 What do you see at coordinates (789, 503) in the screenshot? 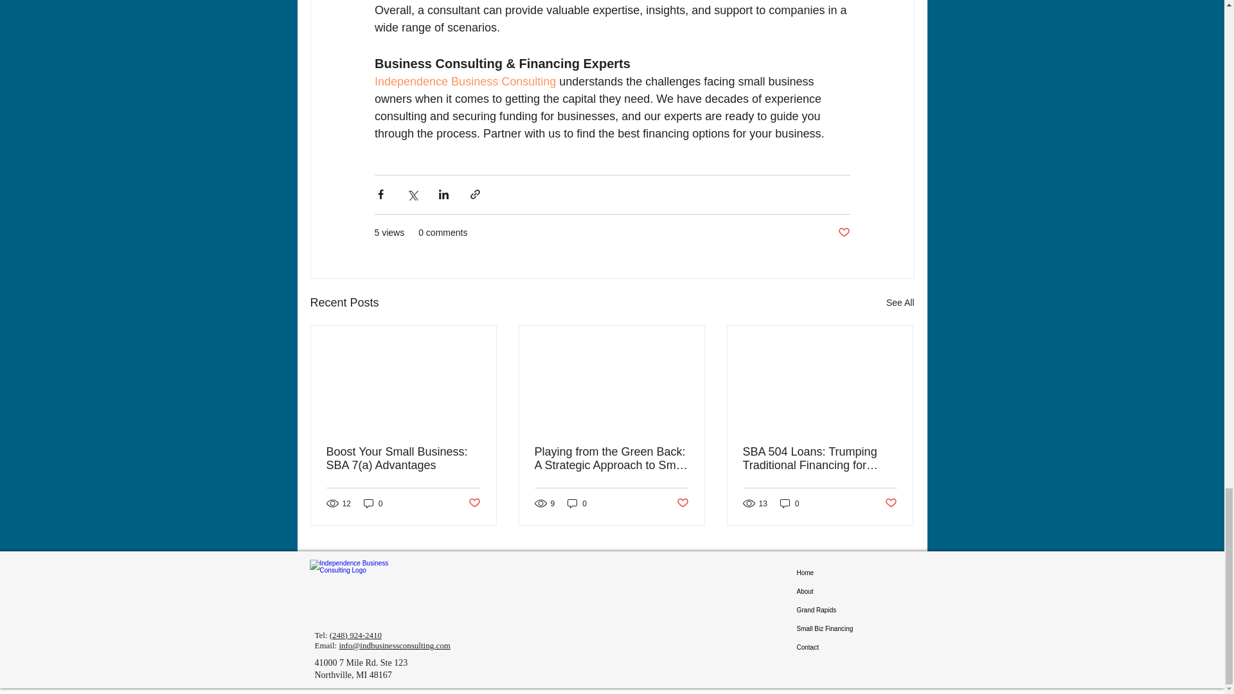
I see `0` at bounding box center [789, 503].